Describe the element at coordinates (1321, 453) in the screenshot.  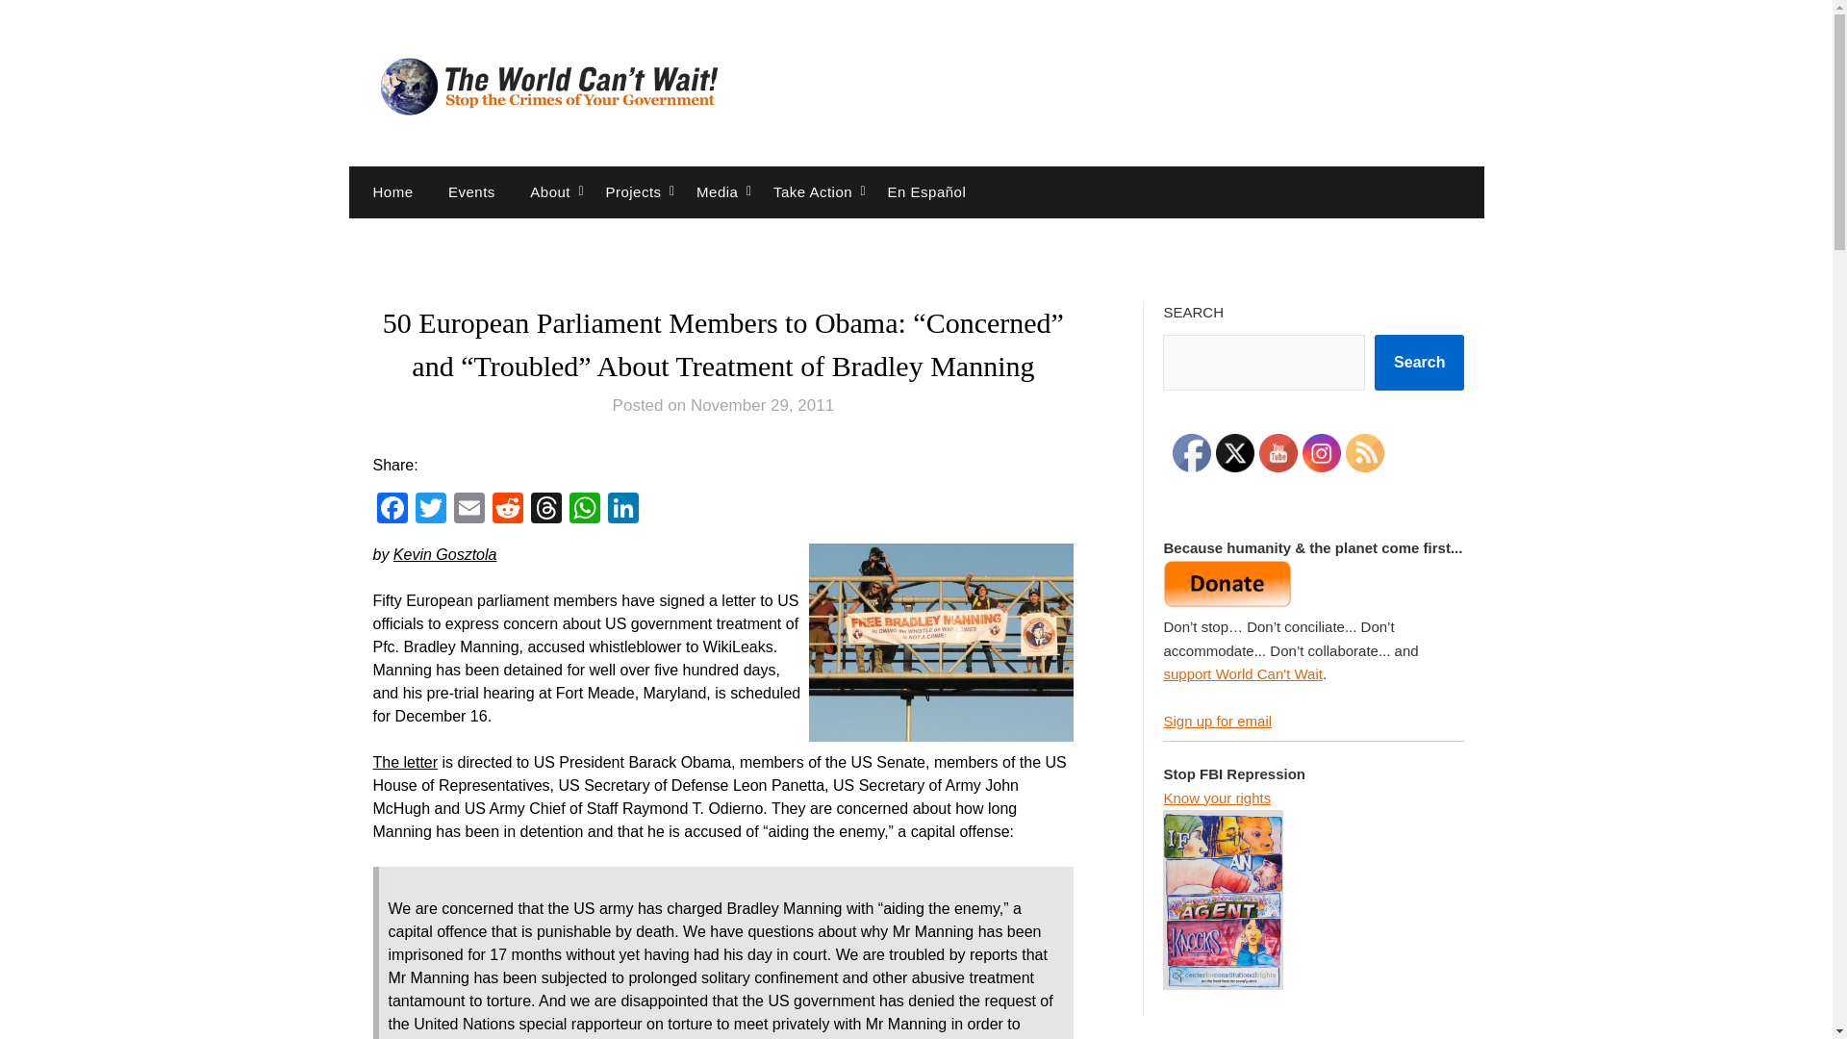
I see `Instagram` at that location.